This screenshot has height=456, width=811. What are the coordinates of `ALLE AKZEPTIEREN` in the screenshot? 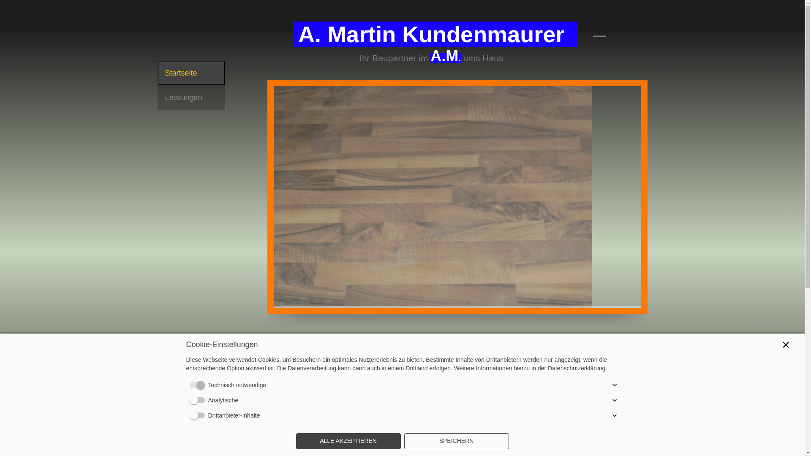 It's located at (348, 441).